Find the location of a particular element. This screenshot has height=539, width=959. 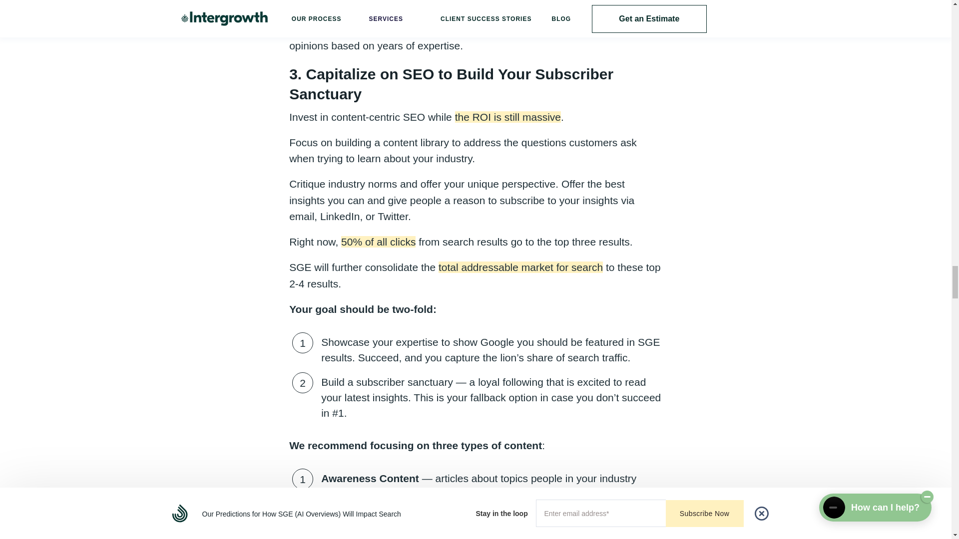

total addressable market for search is located at coordinates (520, 267).